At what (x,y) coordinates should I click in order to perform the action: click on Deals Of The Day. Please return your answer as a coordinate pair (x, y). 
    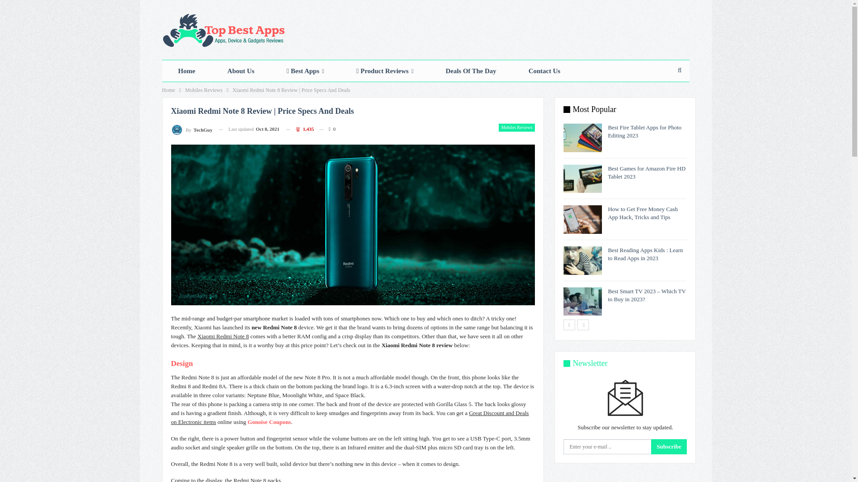
    Looking at the image, I should click on (471, 71).